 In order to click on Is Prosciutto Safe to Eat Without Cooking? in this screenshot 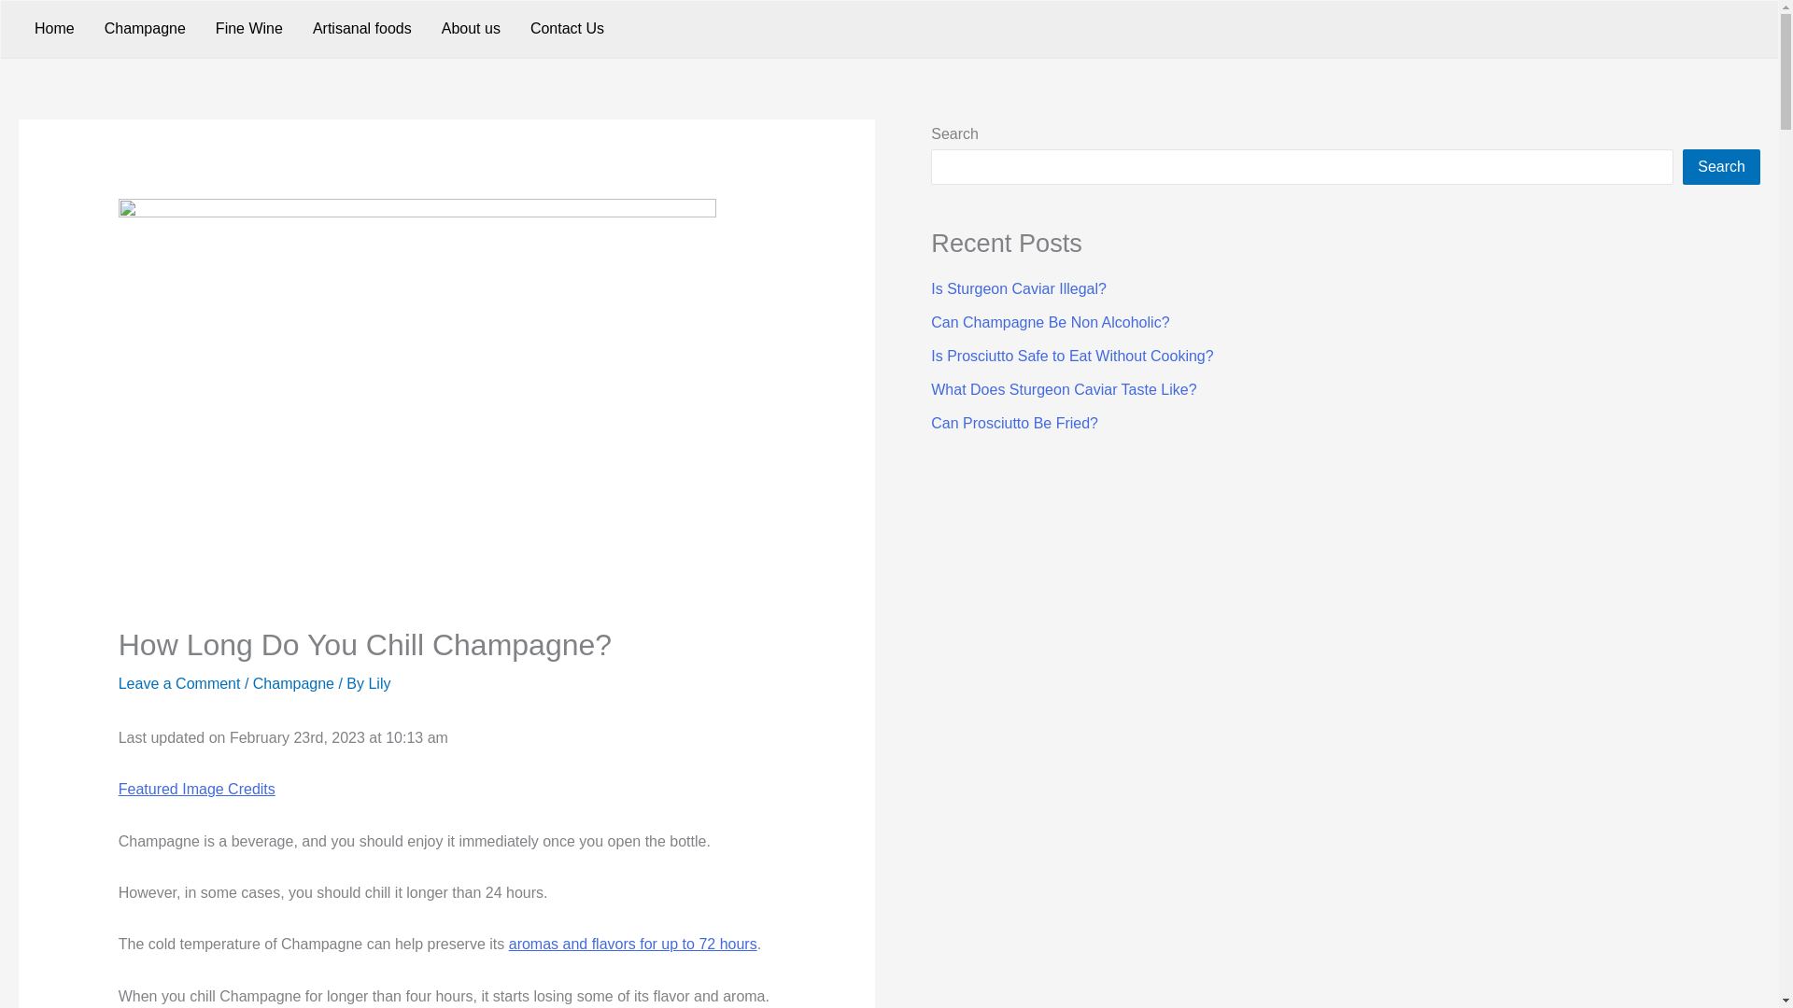, I will do `click(1072, 355)`.